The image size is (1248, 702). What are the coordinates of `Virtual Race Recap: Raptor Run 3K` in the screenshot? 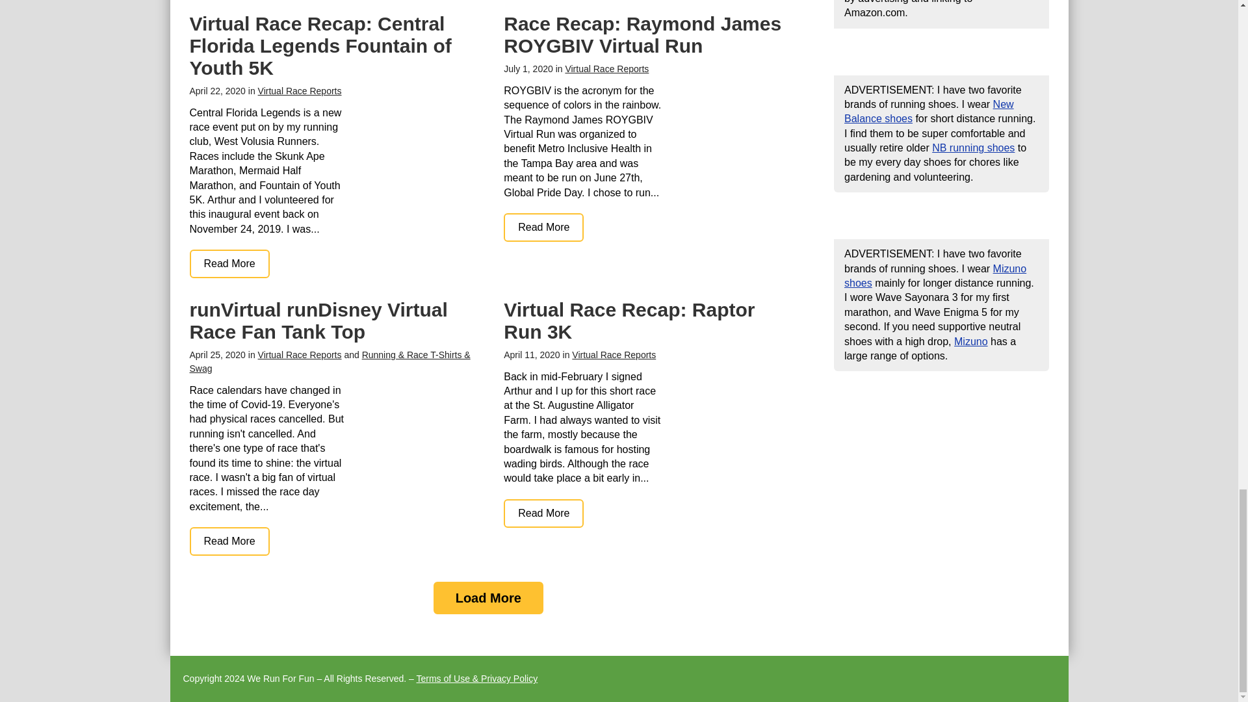 It's located at (629, 321).